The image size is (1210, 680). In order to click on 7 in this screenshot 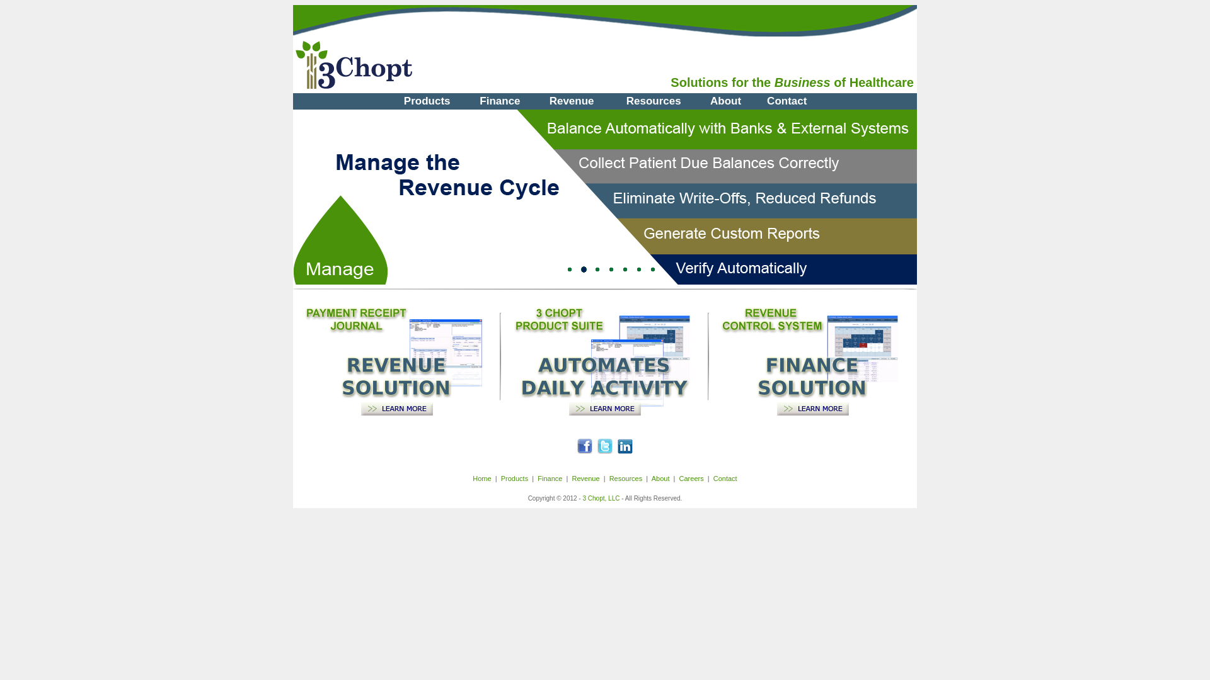, I will do `click(653, 269)`.